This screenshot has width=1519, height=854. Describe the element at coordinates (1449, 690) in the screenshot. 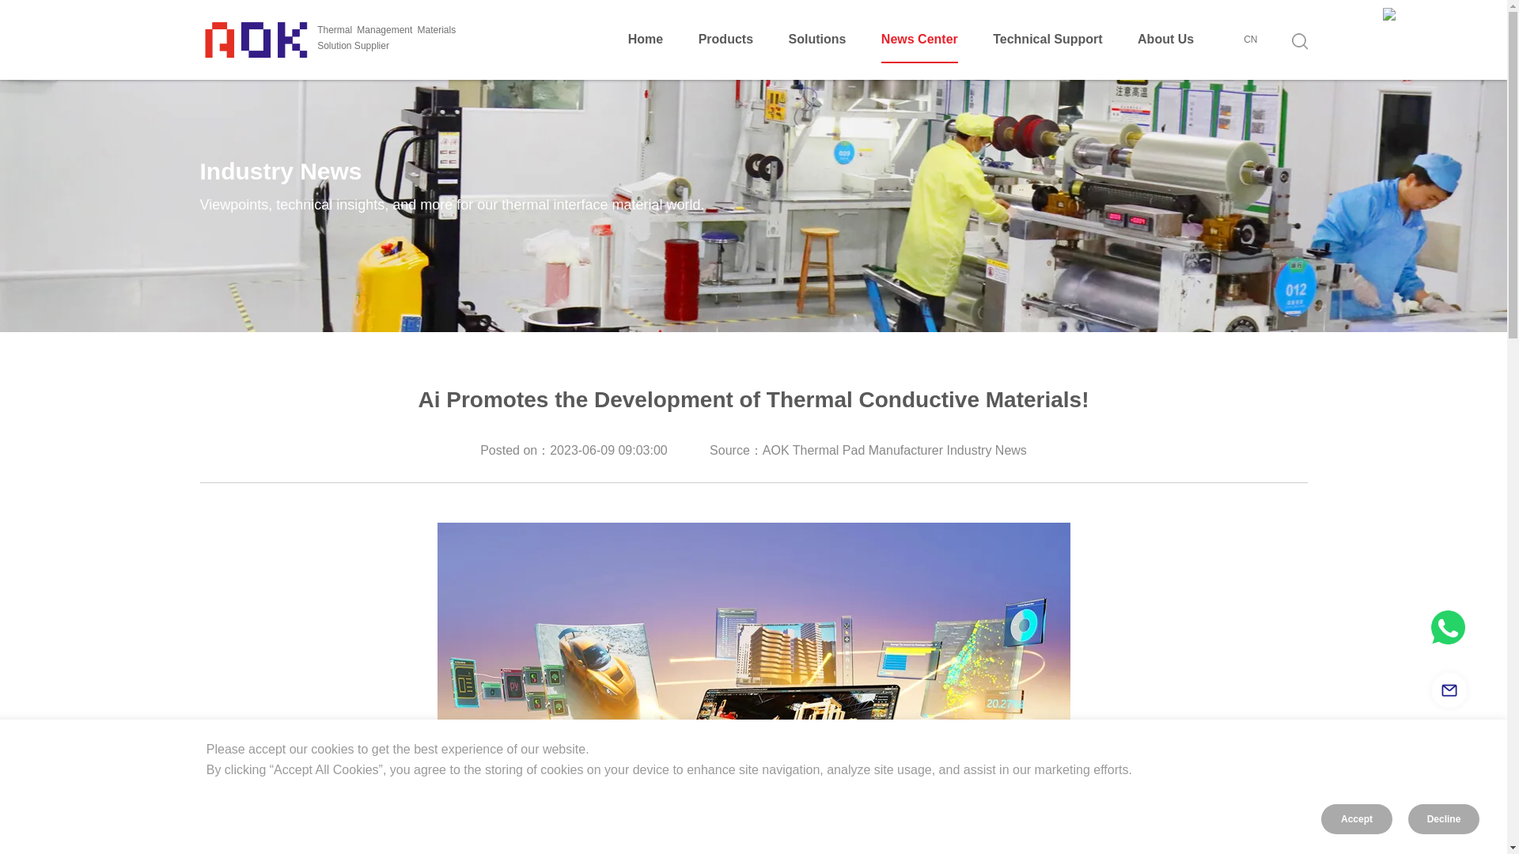

I see `Send inquiry` at that location.